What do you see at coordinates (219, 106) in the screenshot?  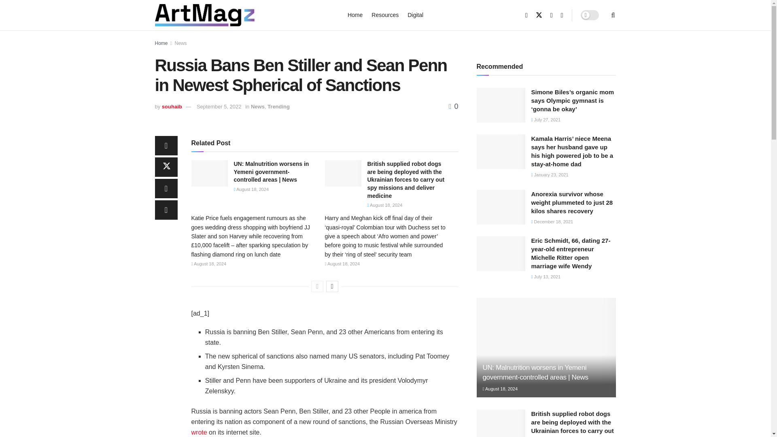 I see `September 5, 2022` at bounding box center [219, 106].